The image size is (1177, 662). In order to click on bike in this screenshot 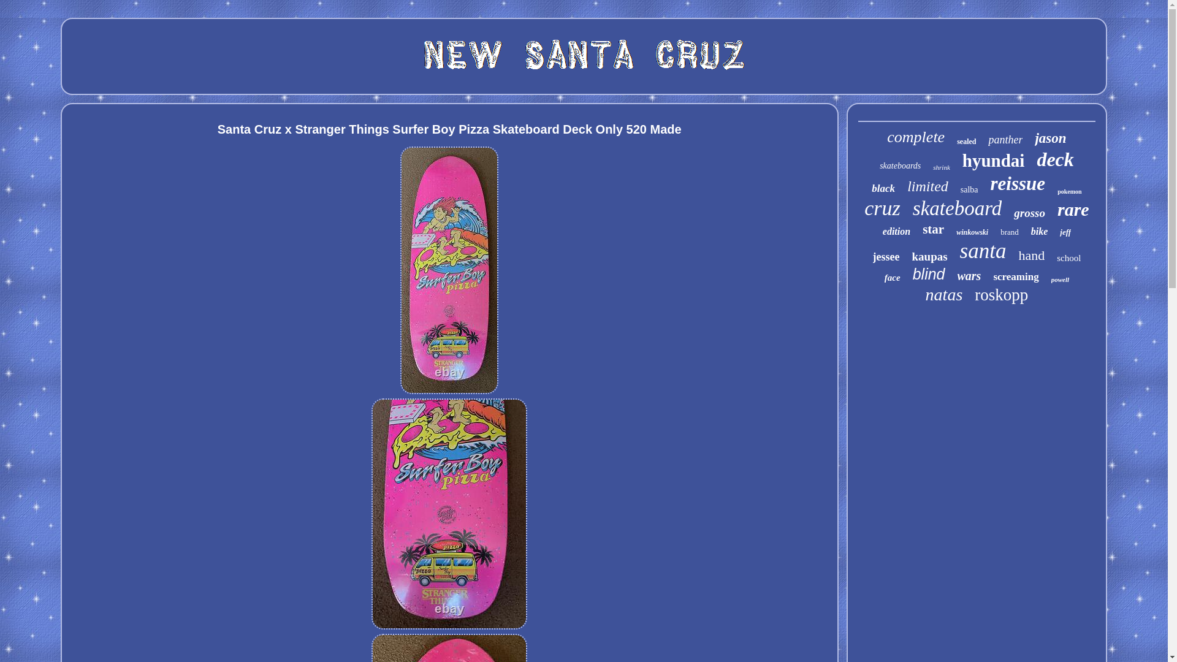, I will do `click(1040, 232)`.